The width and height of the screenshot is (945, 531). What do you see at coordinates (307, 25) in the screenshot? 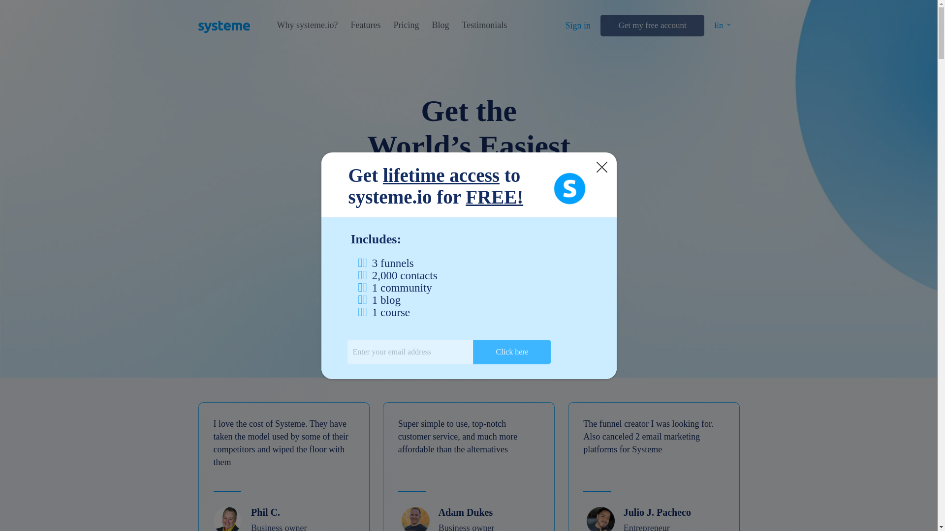
I see `Why systeme.io?` at bounding box center [307, 25].